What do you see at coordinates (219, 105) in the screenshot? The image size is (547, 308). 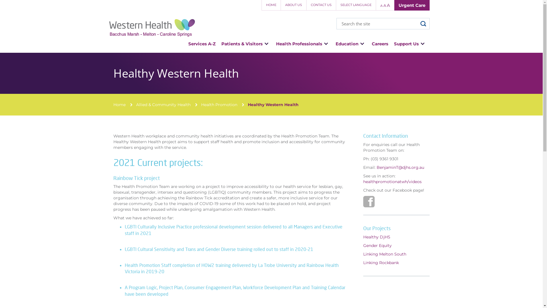 I see `Health Promotion` at bounding box center [219, 105].